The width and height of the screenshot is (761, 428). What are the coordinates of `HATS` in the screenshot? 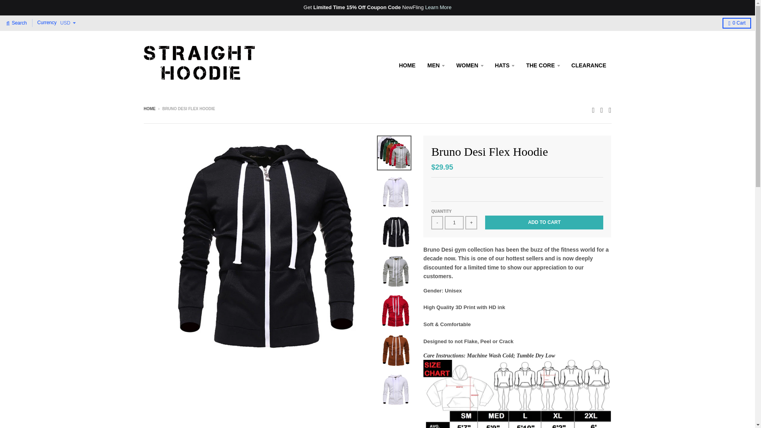 It's located at (504, 65).